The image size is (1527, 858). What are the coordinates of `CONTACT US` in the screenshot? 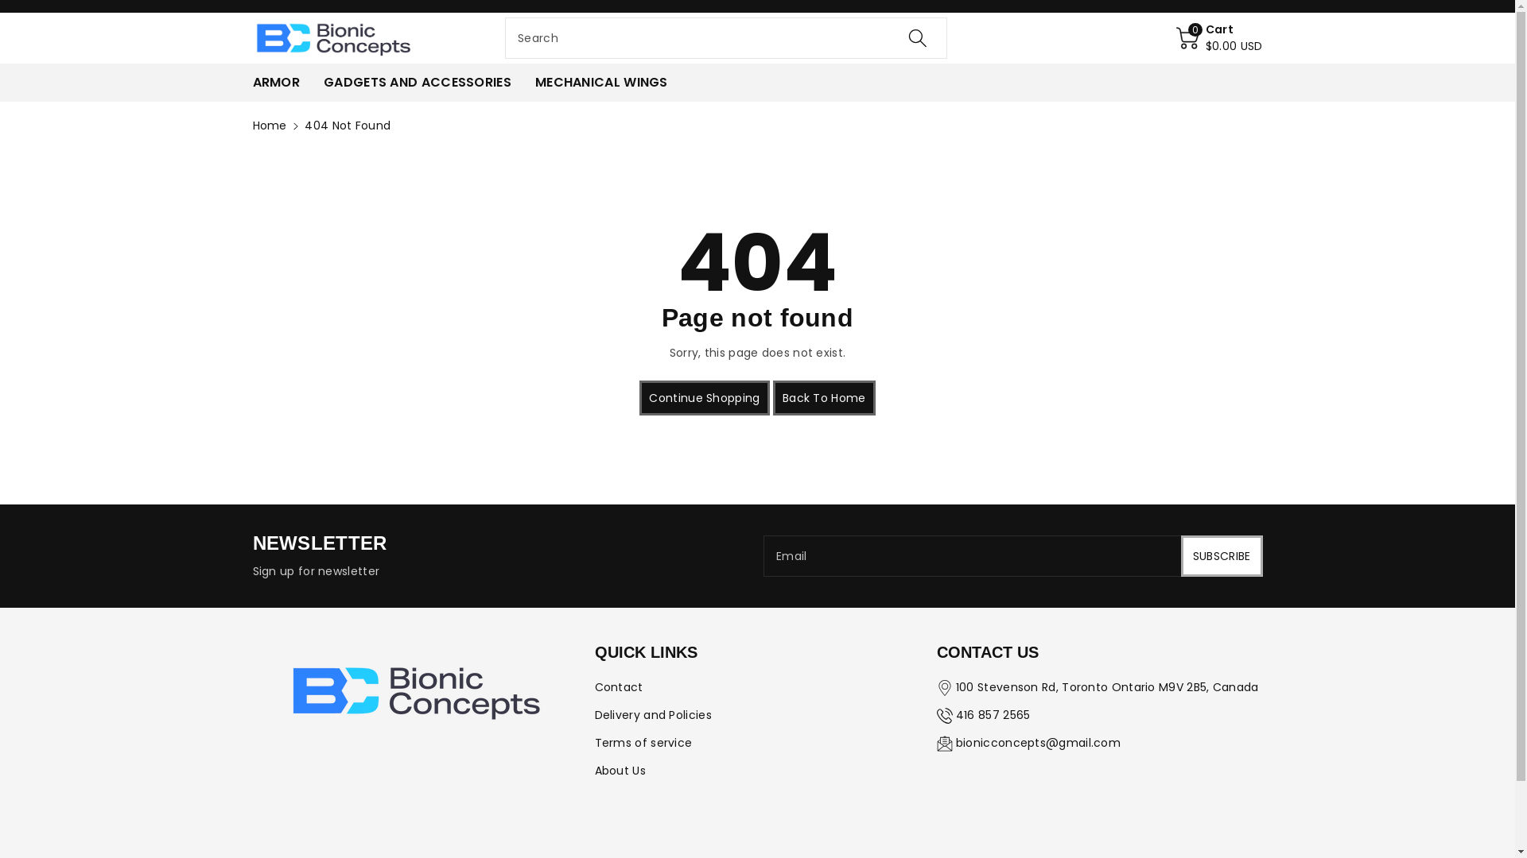 It's located at (988, 652).